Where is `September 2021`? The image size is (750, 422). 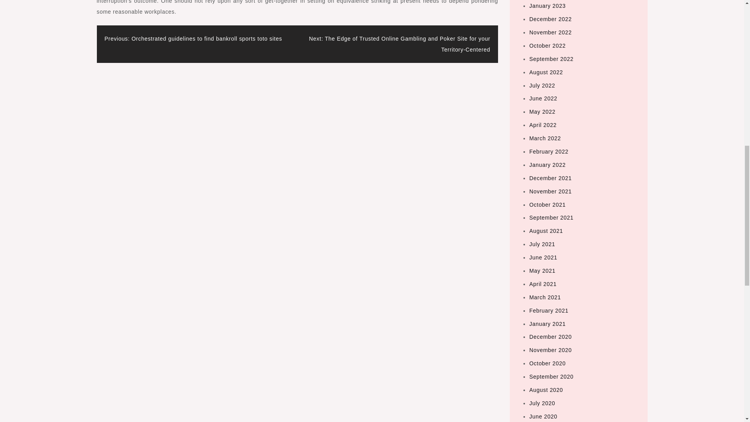
September 2021 is located at coordinates (552, 217).